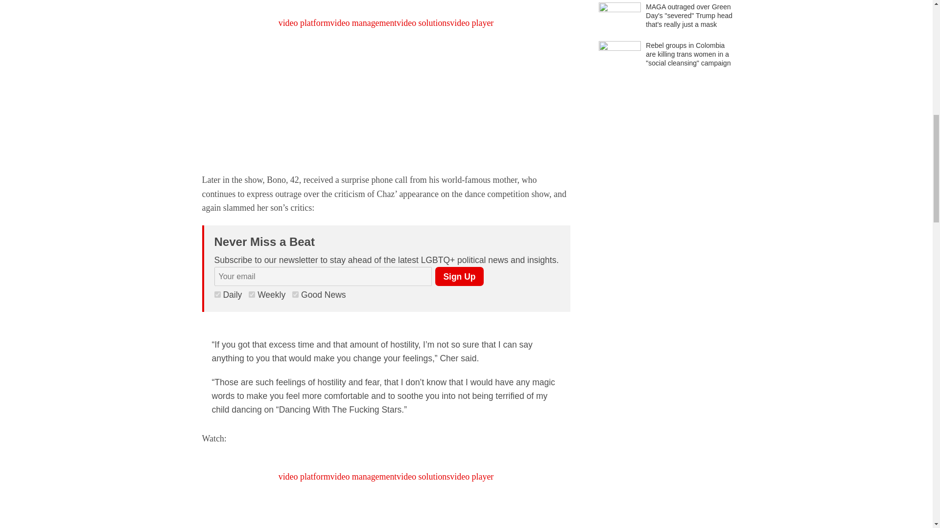  Describe the element at coordinates (472, 476) in the screenshot. I see `video player` at that location.